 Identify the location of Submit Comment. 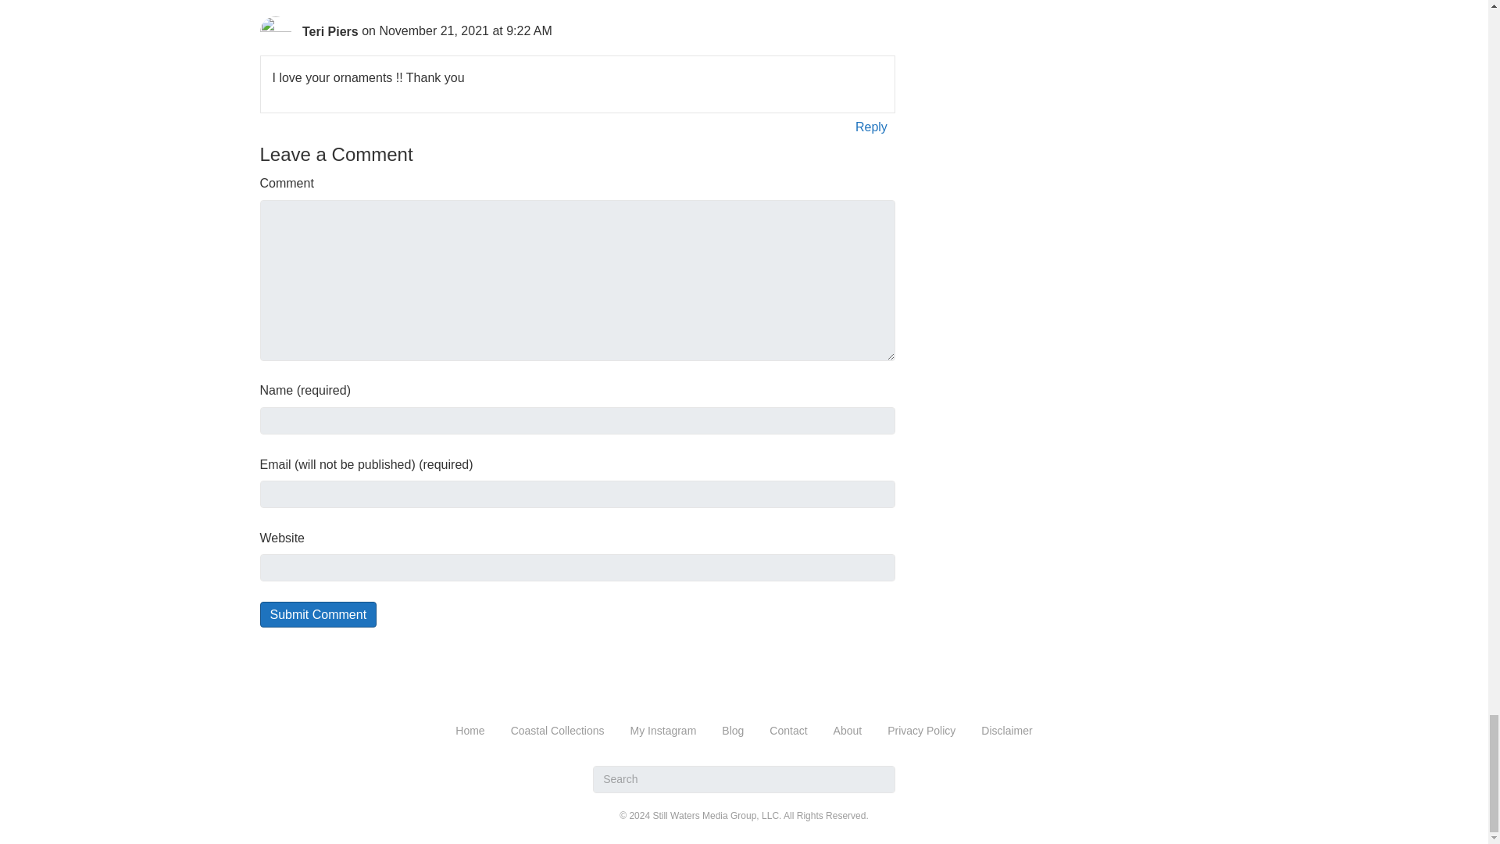
(317, 614).